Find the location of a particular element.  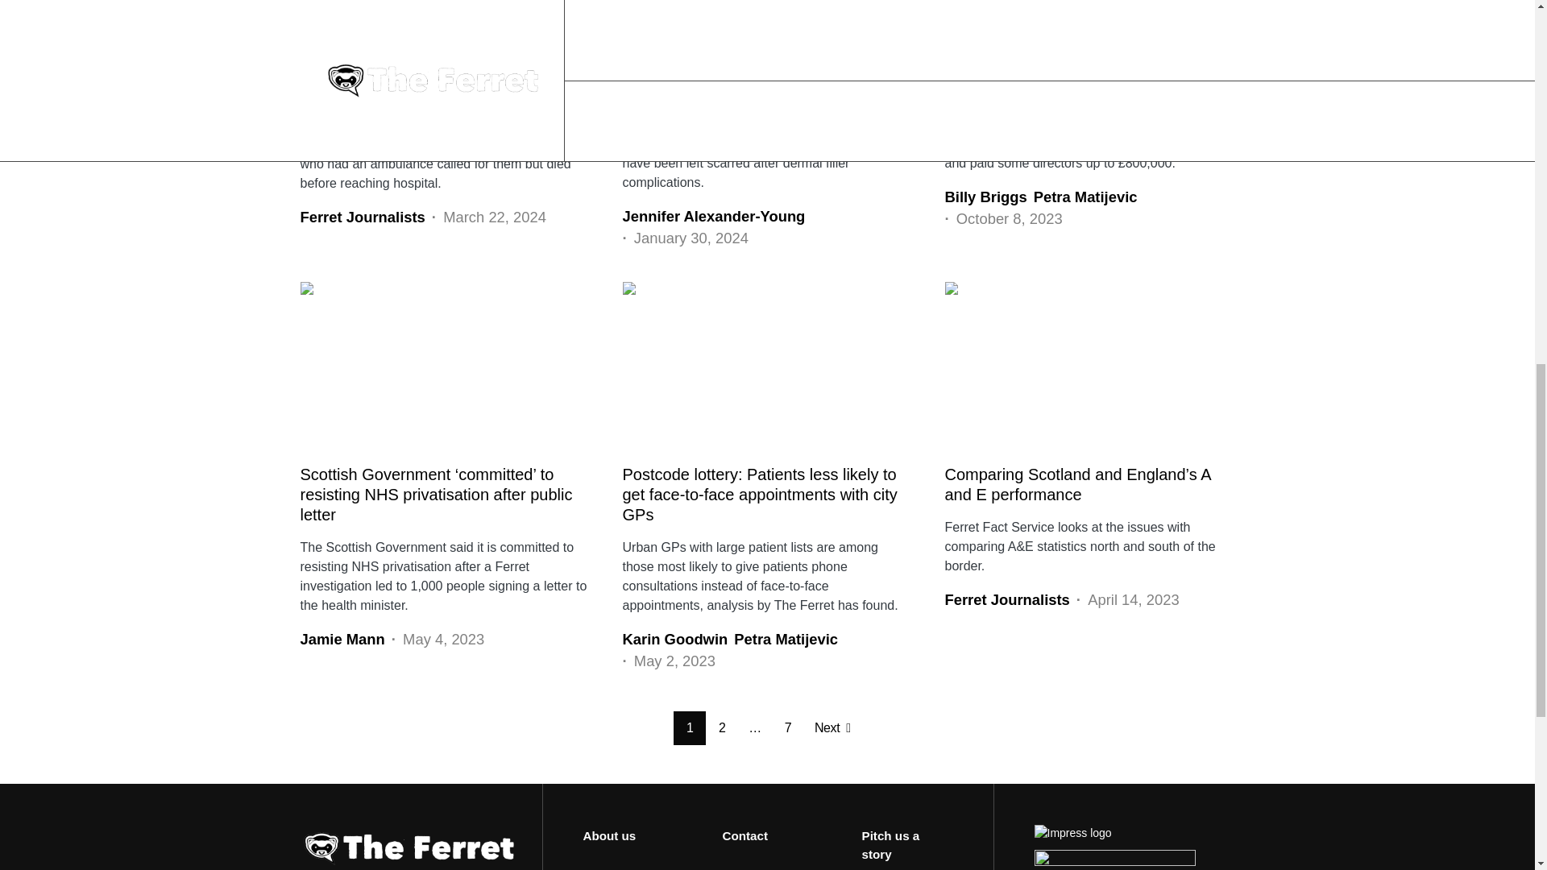

View all posts by Petra Matijevic is located at coordinates (1085, 197).